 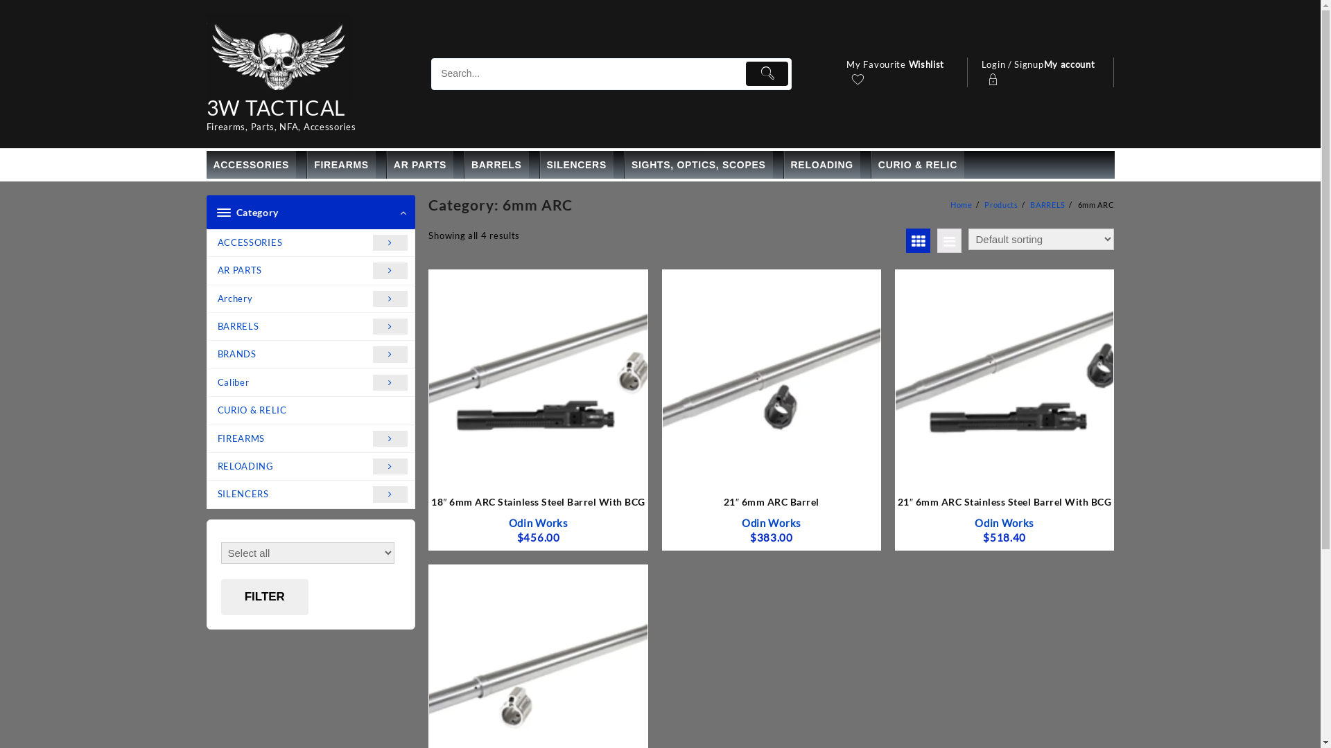 I want to click on Caliber, so click(x=311, y=383).